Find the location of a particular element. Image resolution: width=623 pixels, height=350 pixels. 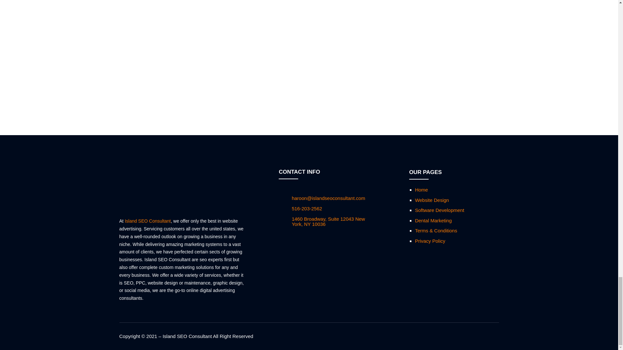

1460 Broadway, Suite 12043 New York, NY 10036 is located at coordinates (328, 222).